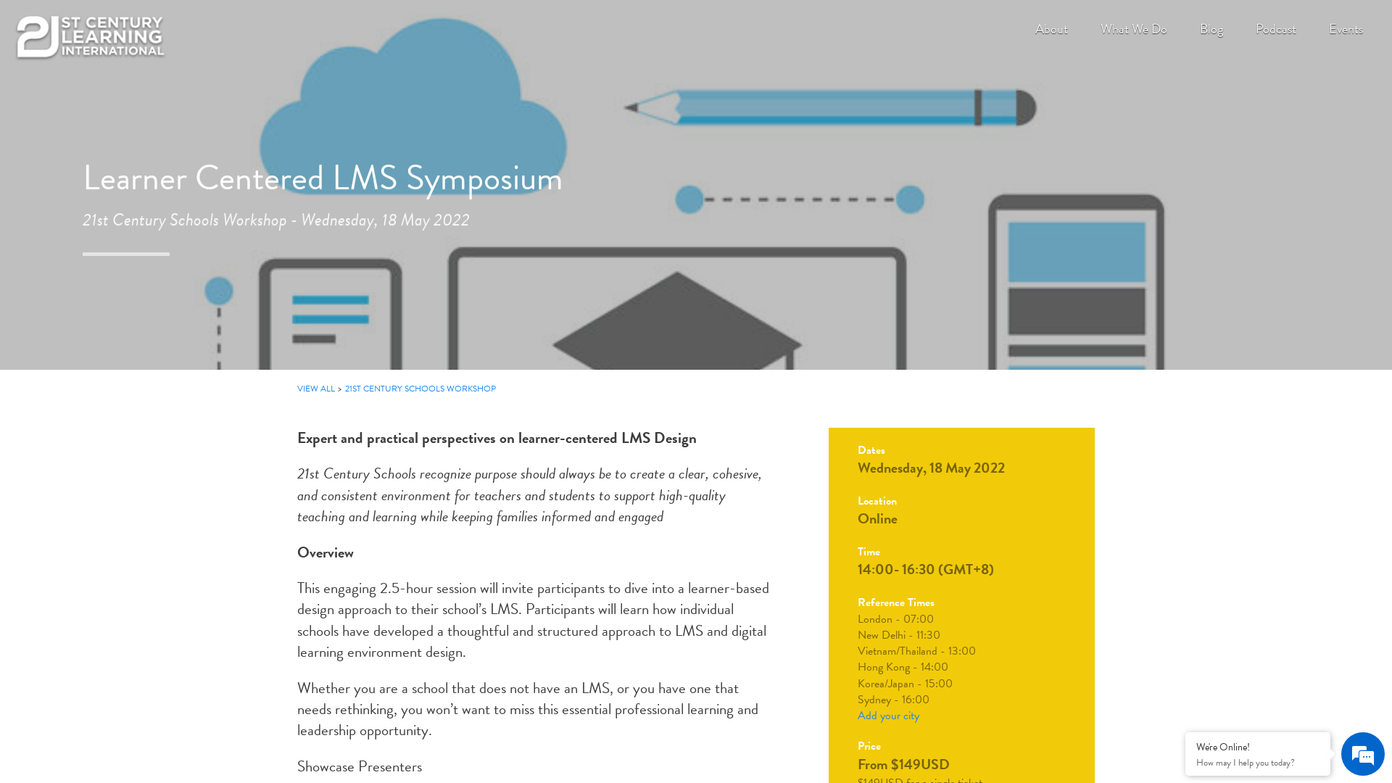 Image resolution: width=1392 pixels, height=783 pixels. Describe the element at coordinates (889, 716) in the screenshot. I see `Add your city` at that location.